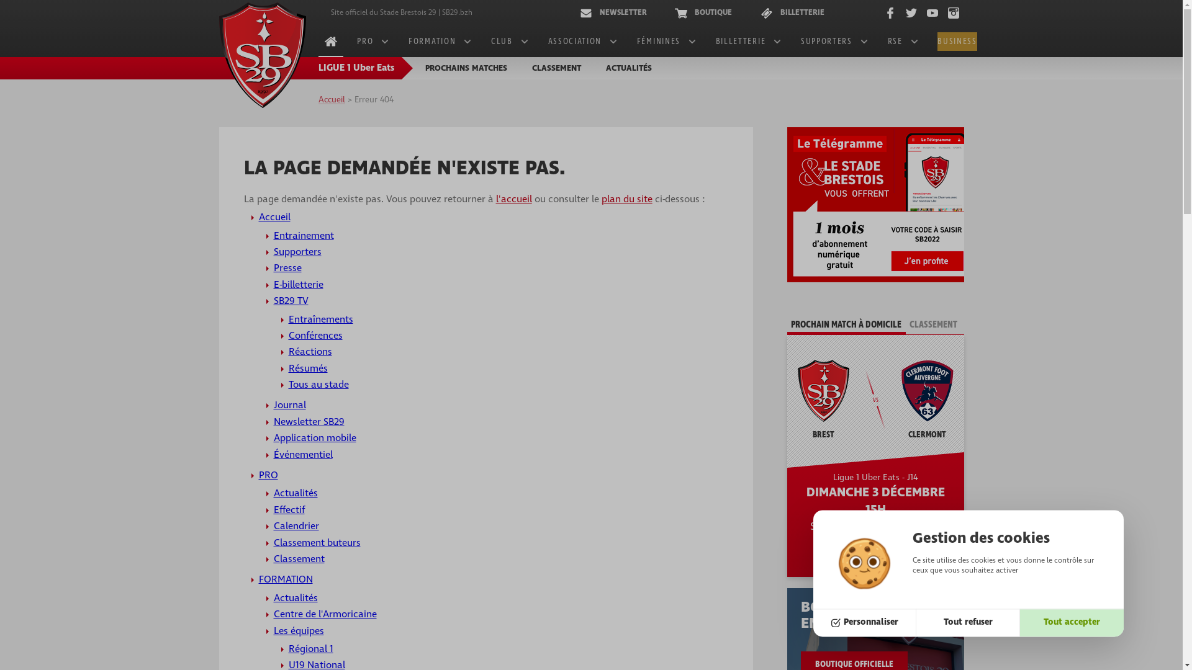 The image size is (1192, 670). I want to click on PRO, so click(372, 42).